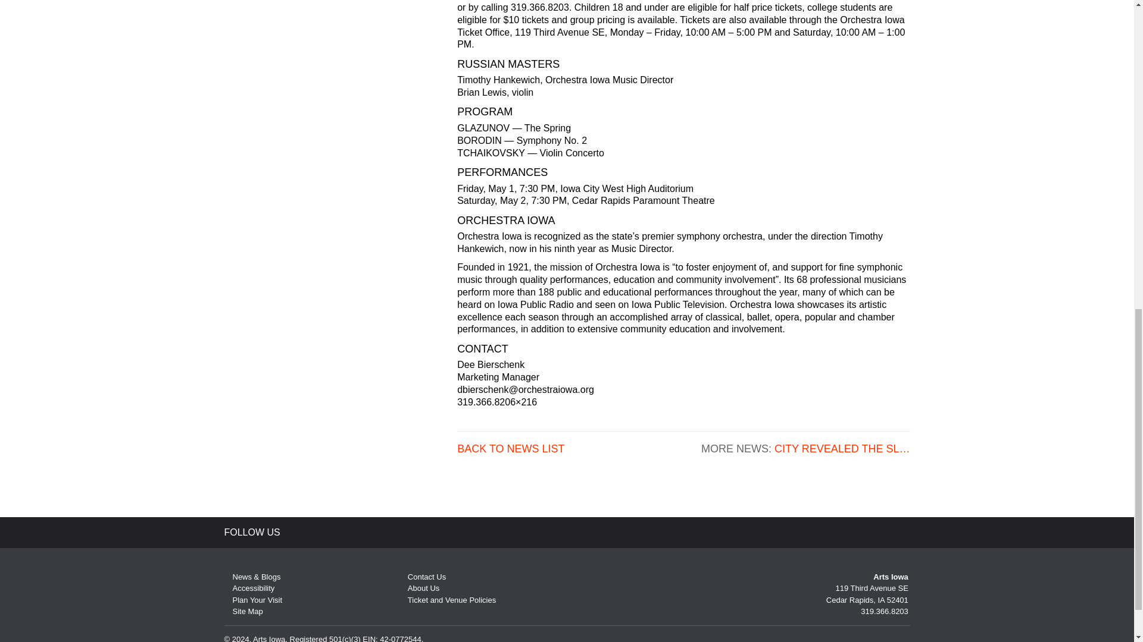 The height and width of the screenshot is (642, 1143). I want to click on Youtube, so click(356, 531).